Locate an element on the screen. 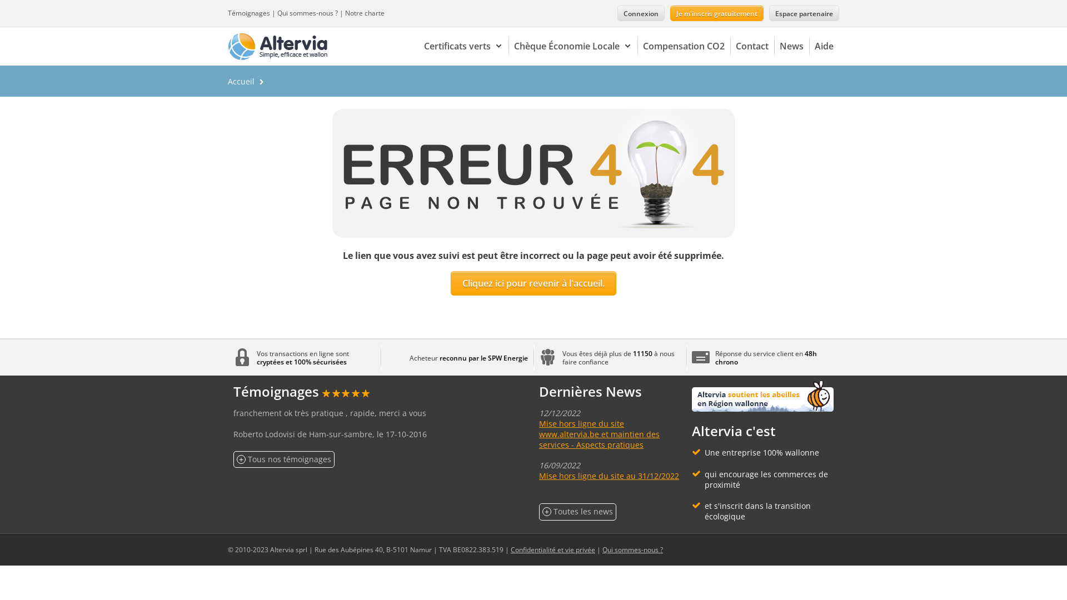 The width and height of the screenshot is (1067, 600). Espace partenaire is located at coordinates (804, 13).